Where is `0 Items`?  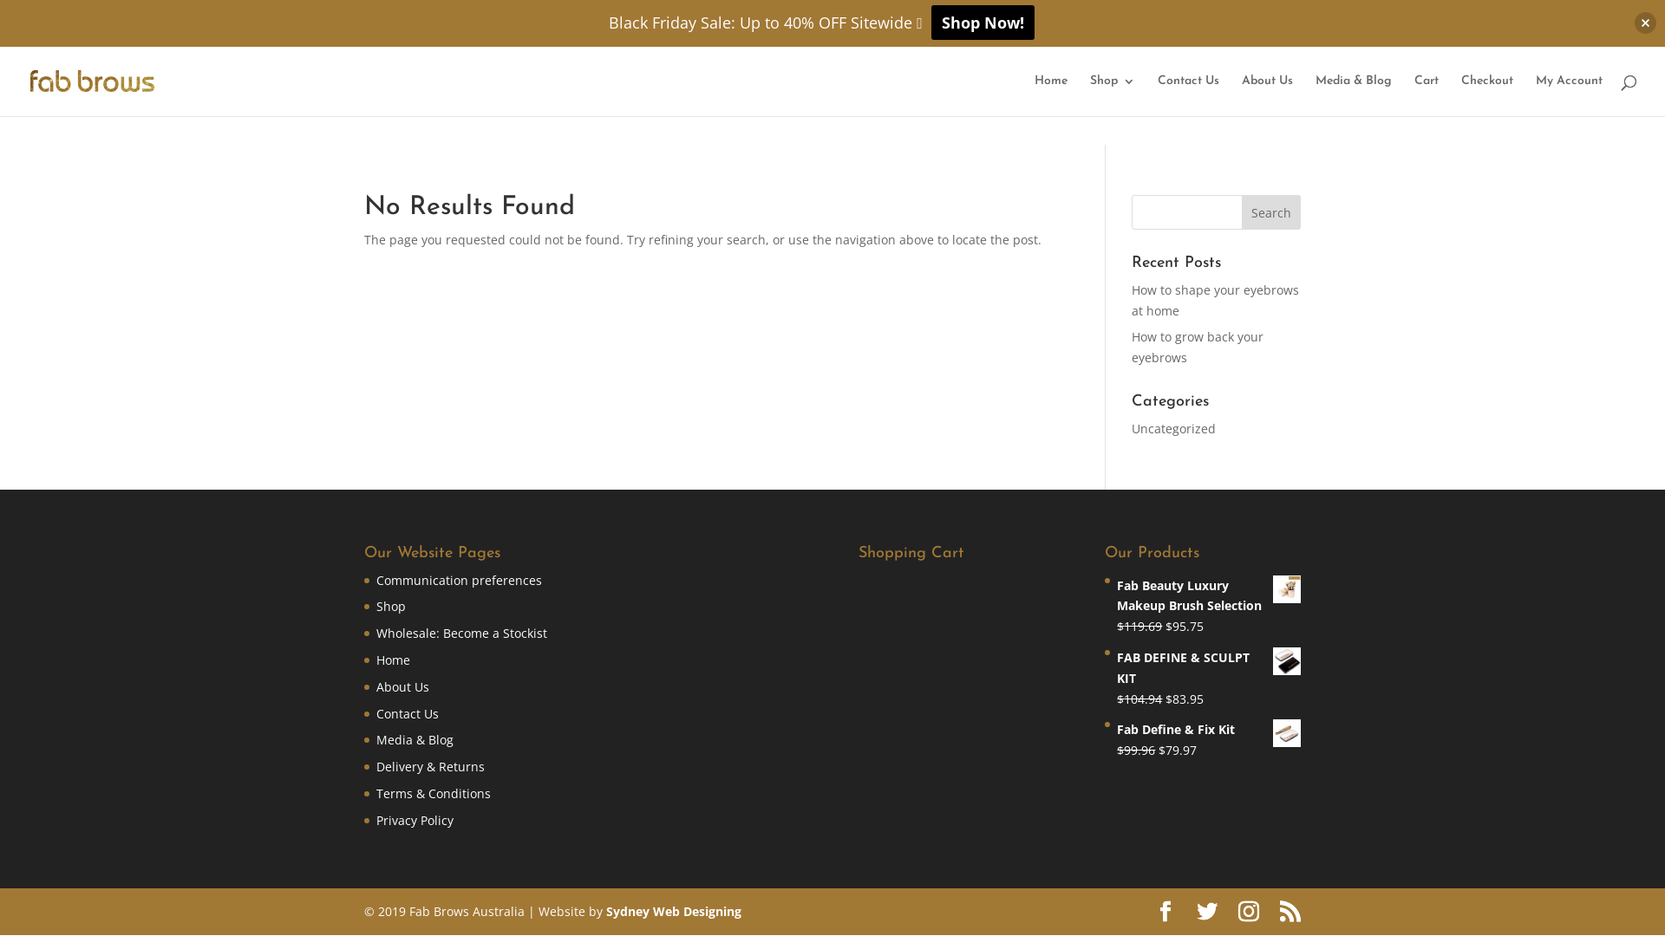
0 Items is located at coordinates (1611, 15).